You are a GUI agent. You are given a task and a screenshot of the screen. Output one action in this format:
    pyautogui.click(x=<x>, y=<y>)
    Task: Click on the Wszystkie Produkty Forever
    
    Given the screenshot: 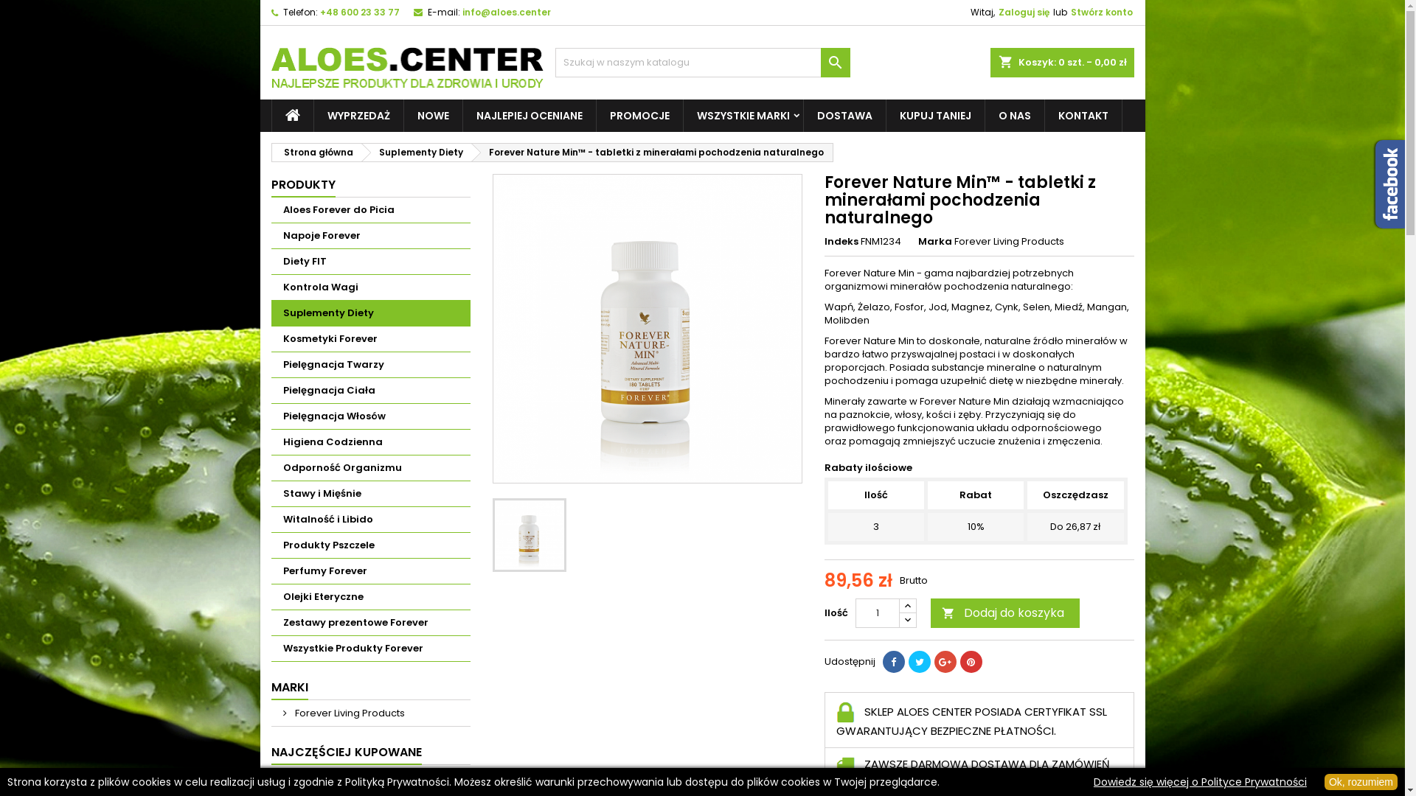 What is the action you would take?
    pyautogui.click(x=371, y=649)
    